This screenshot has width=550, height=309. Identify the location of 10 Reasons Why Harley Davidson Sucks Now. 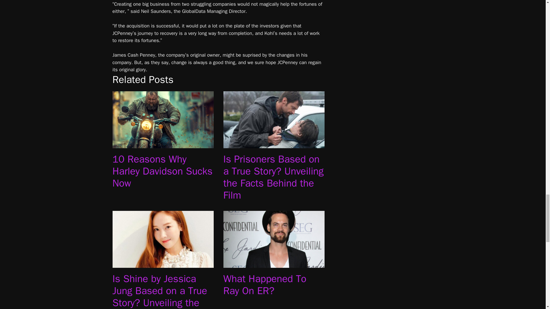
(163, 144).